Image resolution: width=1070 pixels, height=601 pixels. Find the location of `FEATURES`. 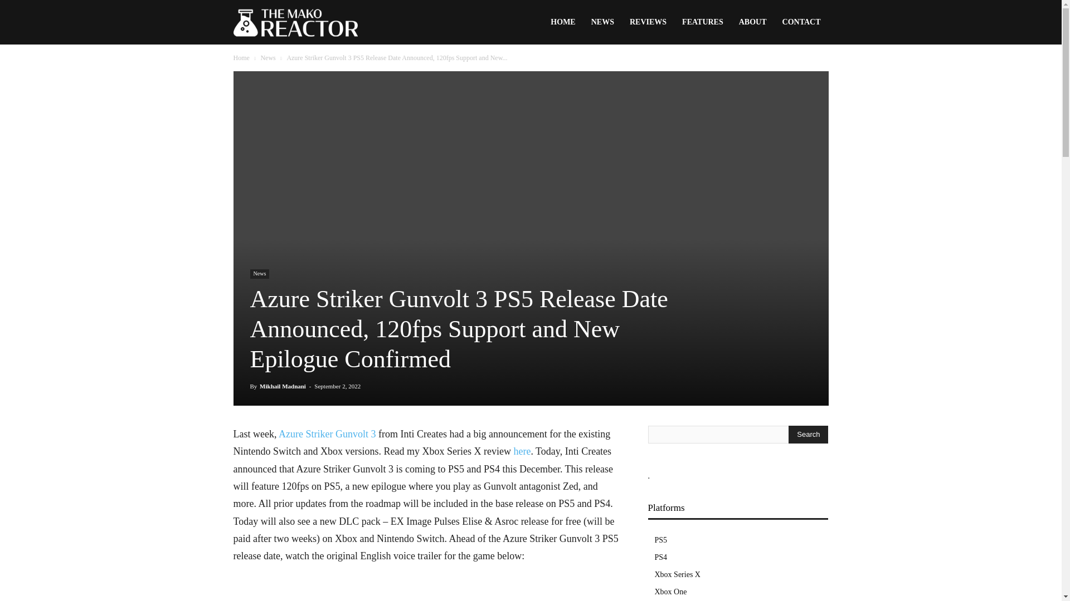

FEATURES is located at coordinates (702, 22).